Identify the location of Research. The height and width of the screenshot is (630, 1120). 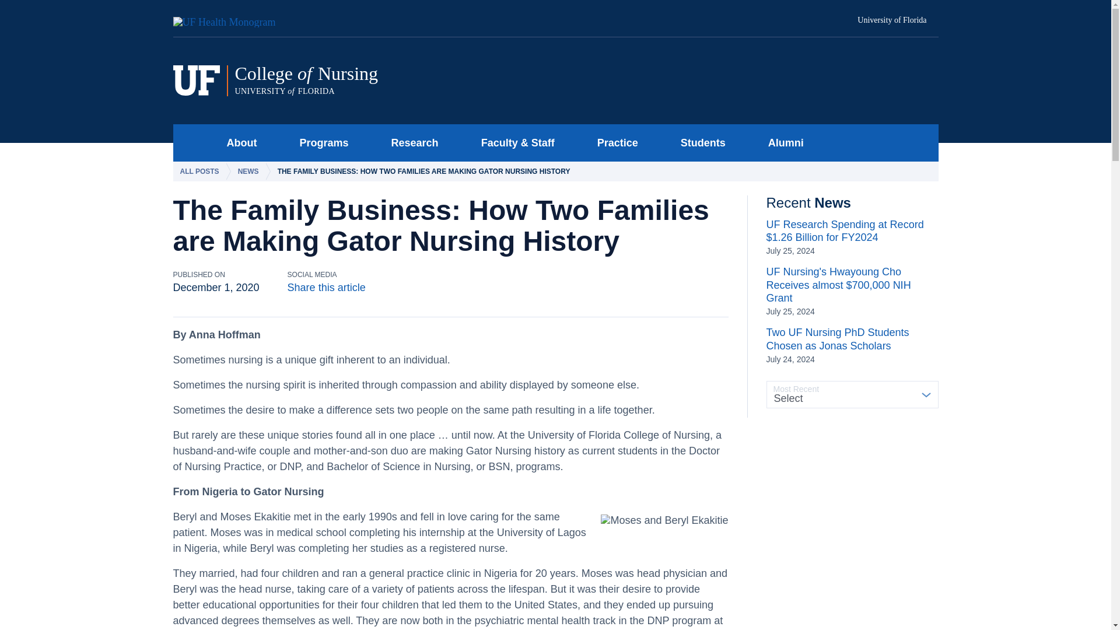
(412, 142).